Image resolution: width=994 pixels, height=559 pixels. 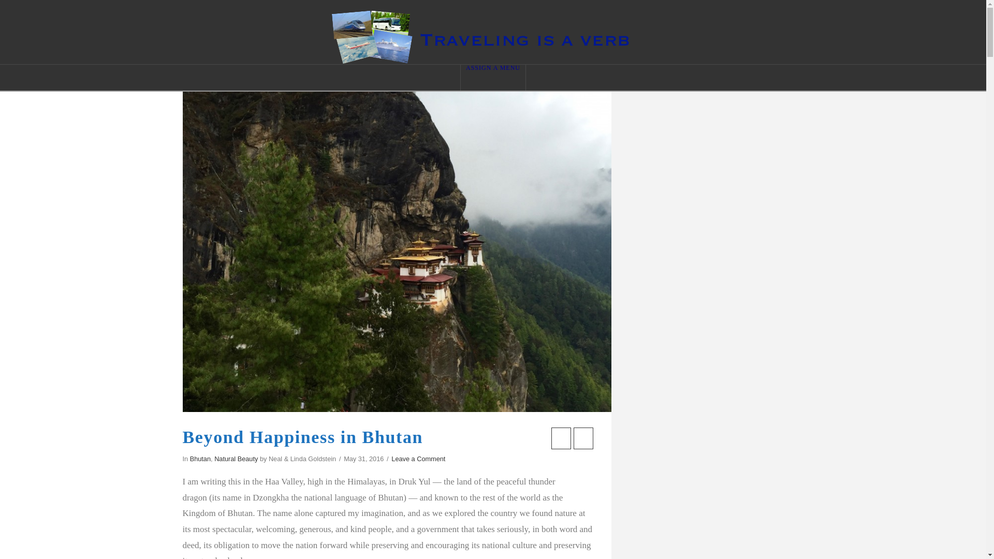 I want to click on Bhutan, so click(x=200, y=459).